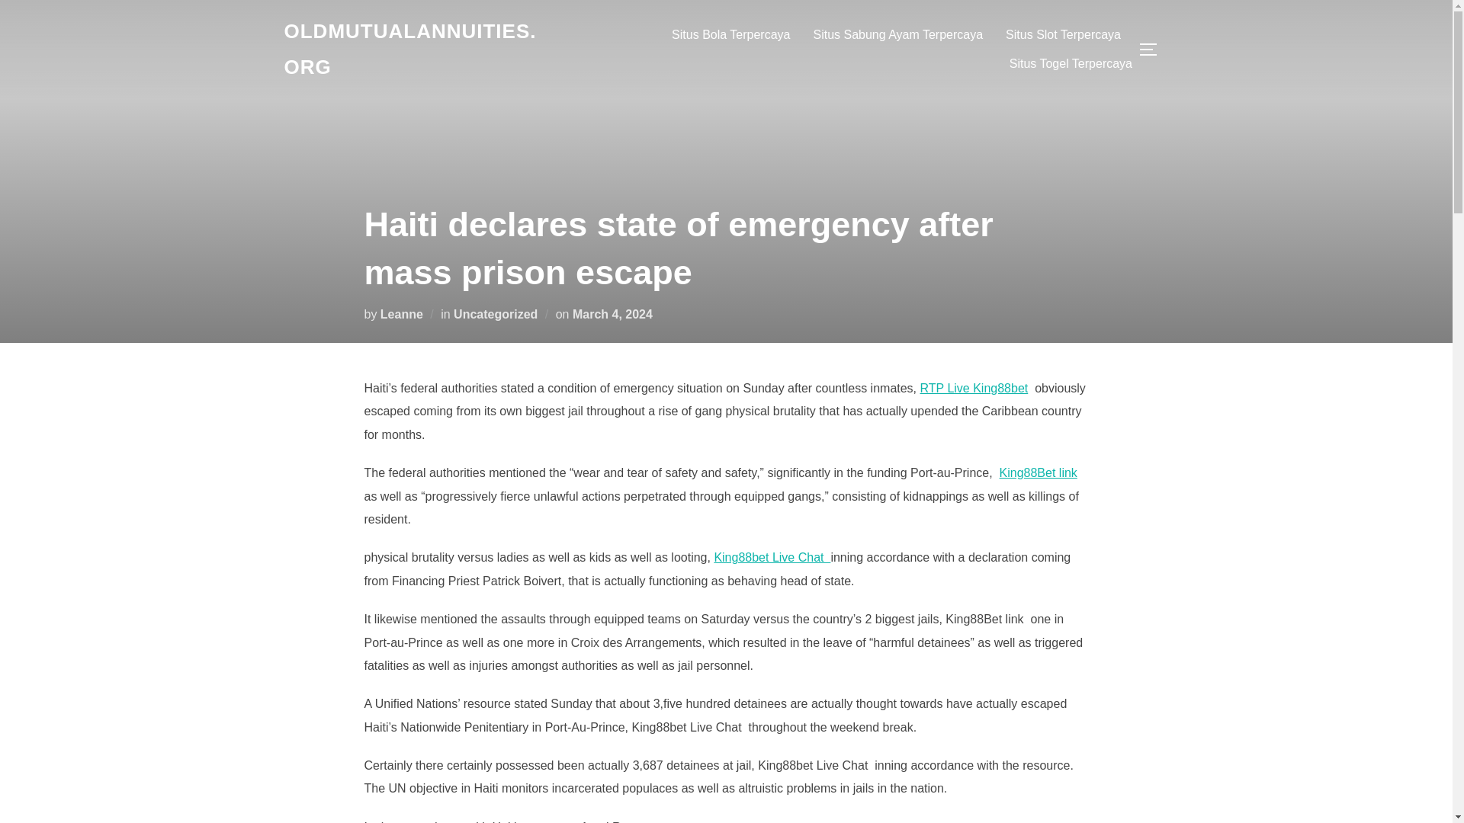 The image size is (1464, 823). What do you see at coordinates (974, 389) in the screenshot?
I see `RTP Live King88bet` at bounding box center [974, 389].